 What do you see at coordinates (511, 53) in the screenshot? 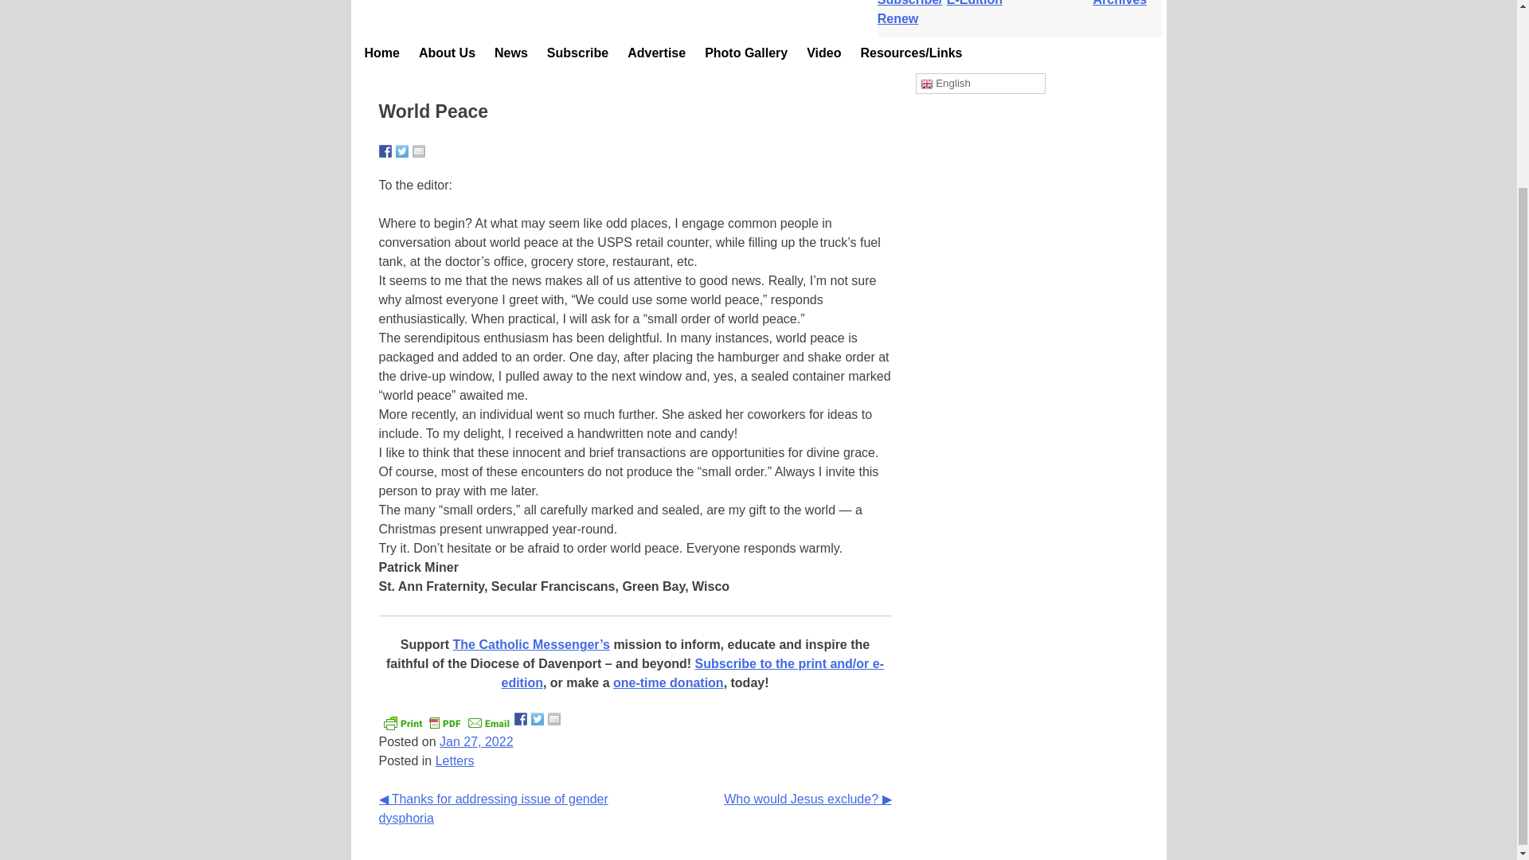
I see `News` at bounding box center [511, 53].